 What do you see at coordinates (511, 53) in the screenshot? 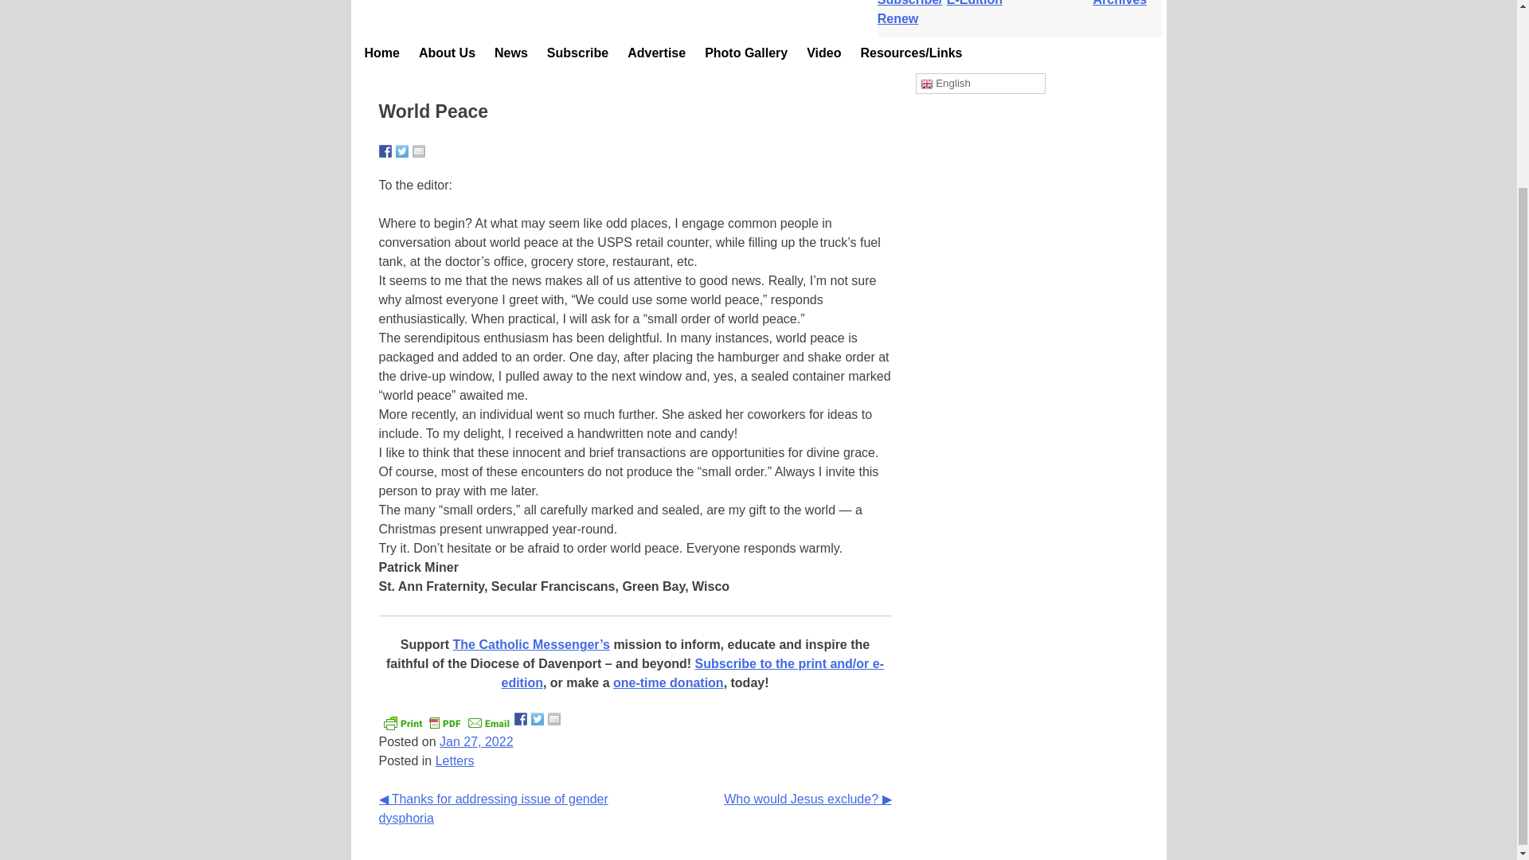
I see `News` at bounding box center [511, 53].